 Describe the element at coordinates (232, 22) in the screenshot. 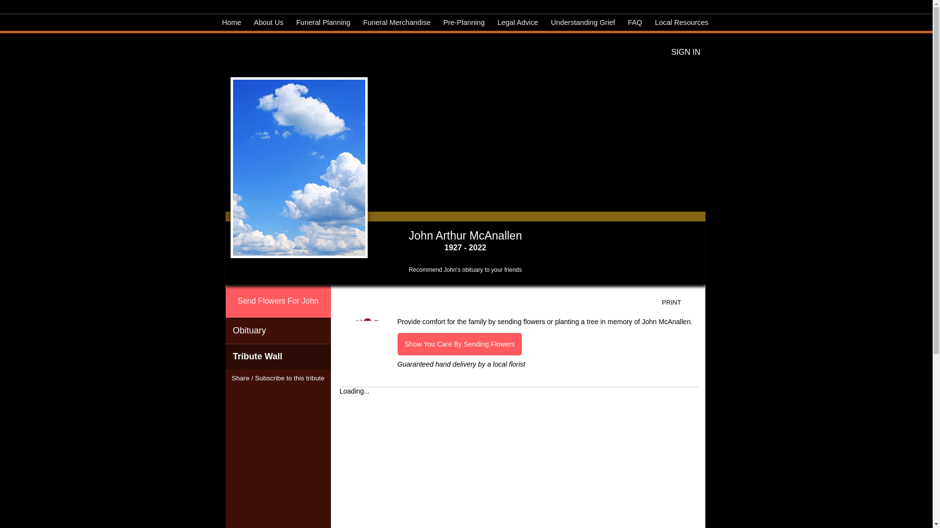

I see `Home` at that location.